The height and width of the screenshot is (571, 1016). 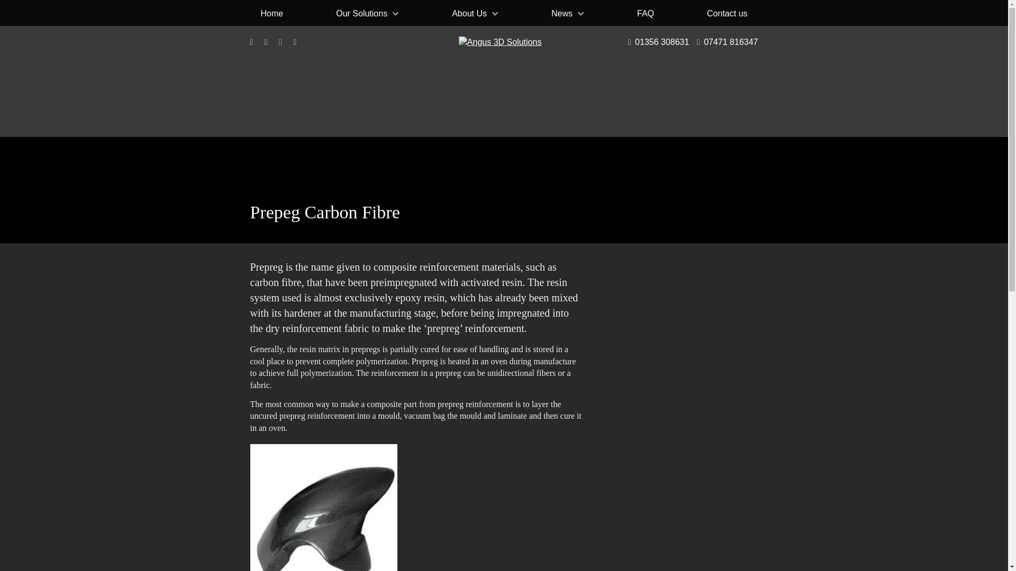 I want to click on Our Solutions, so click(x=367, y=13).